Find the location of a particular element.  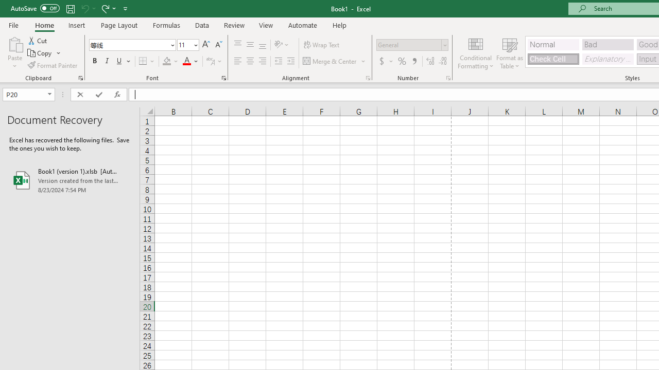

Show Phonetic Field is located at coordinates (210, 62).